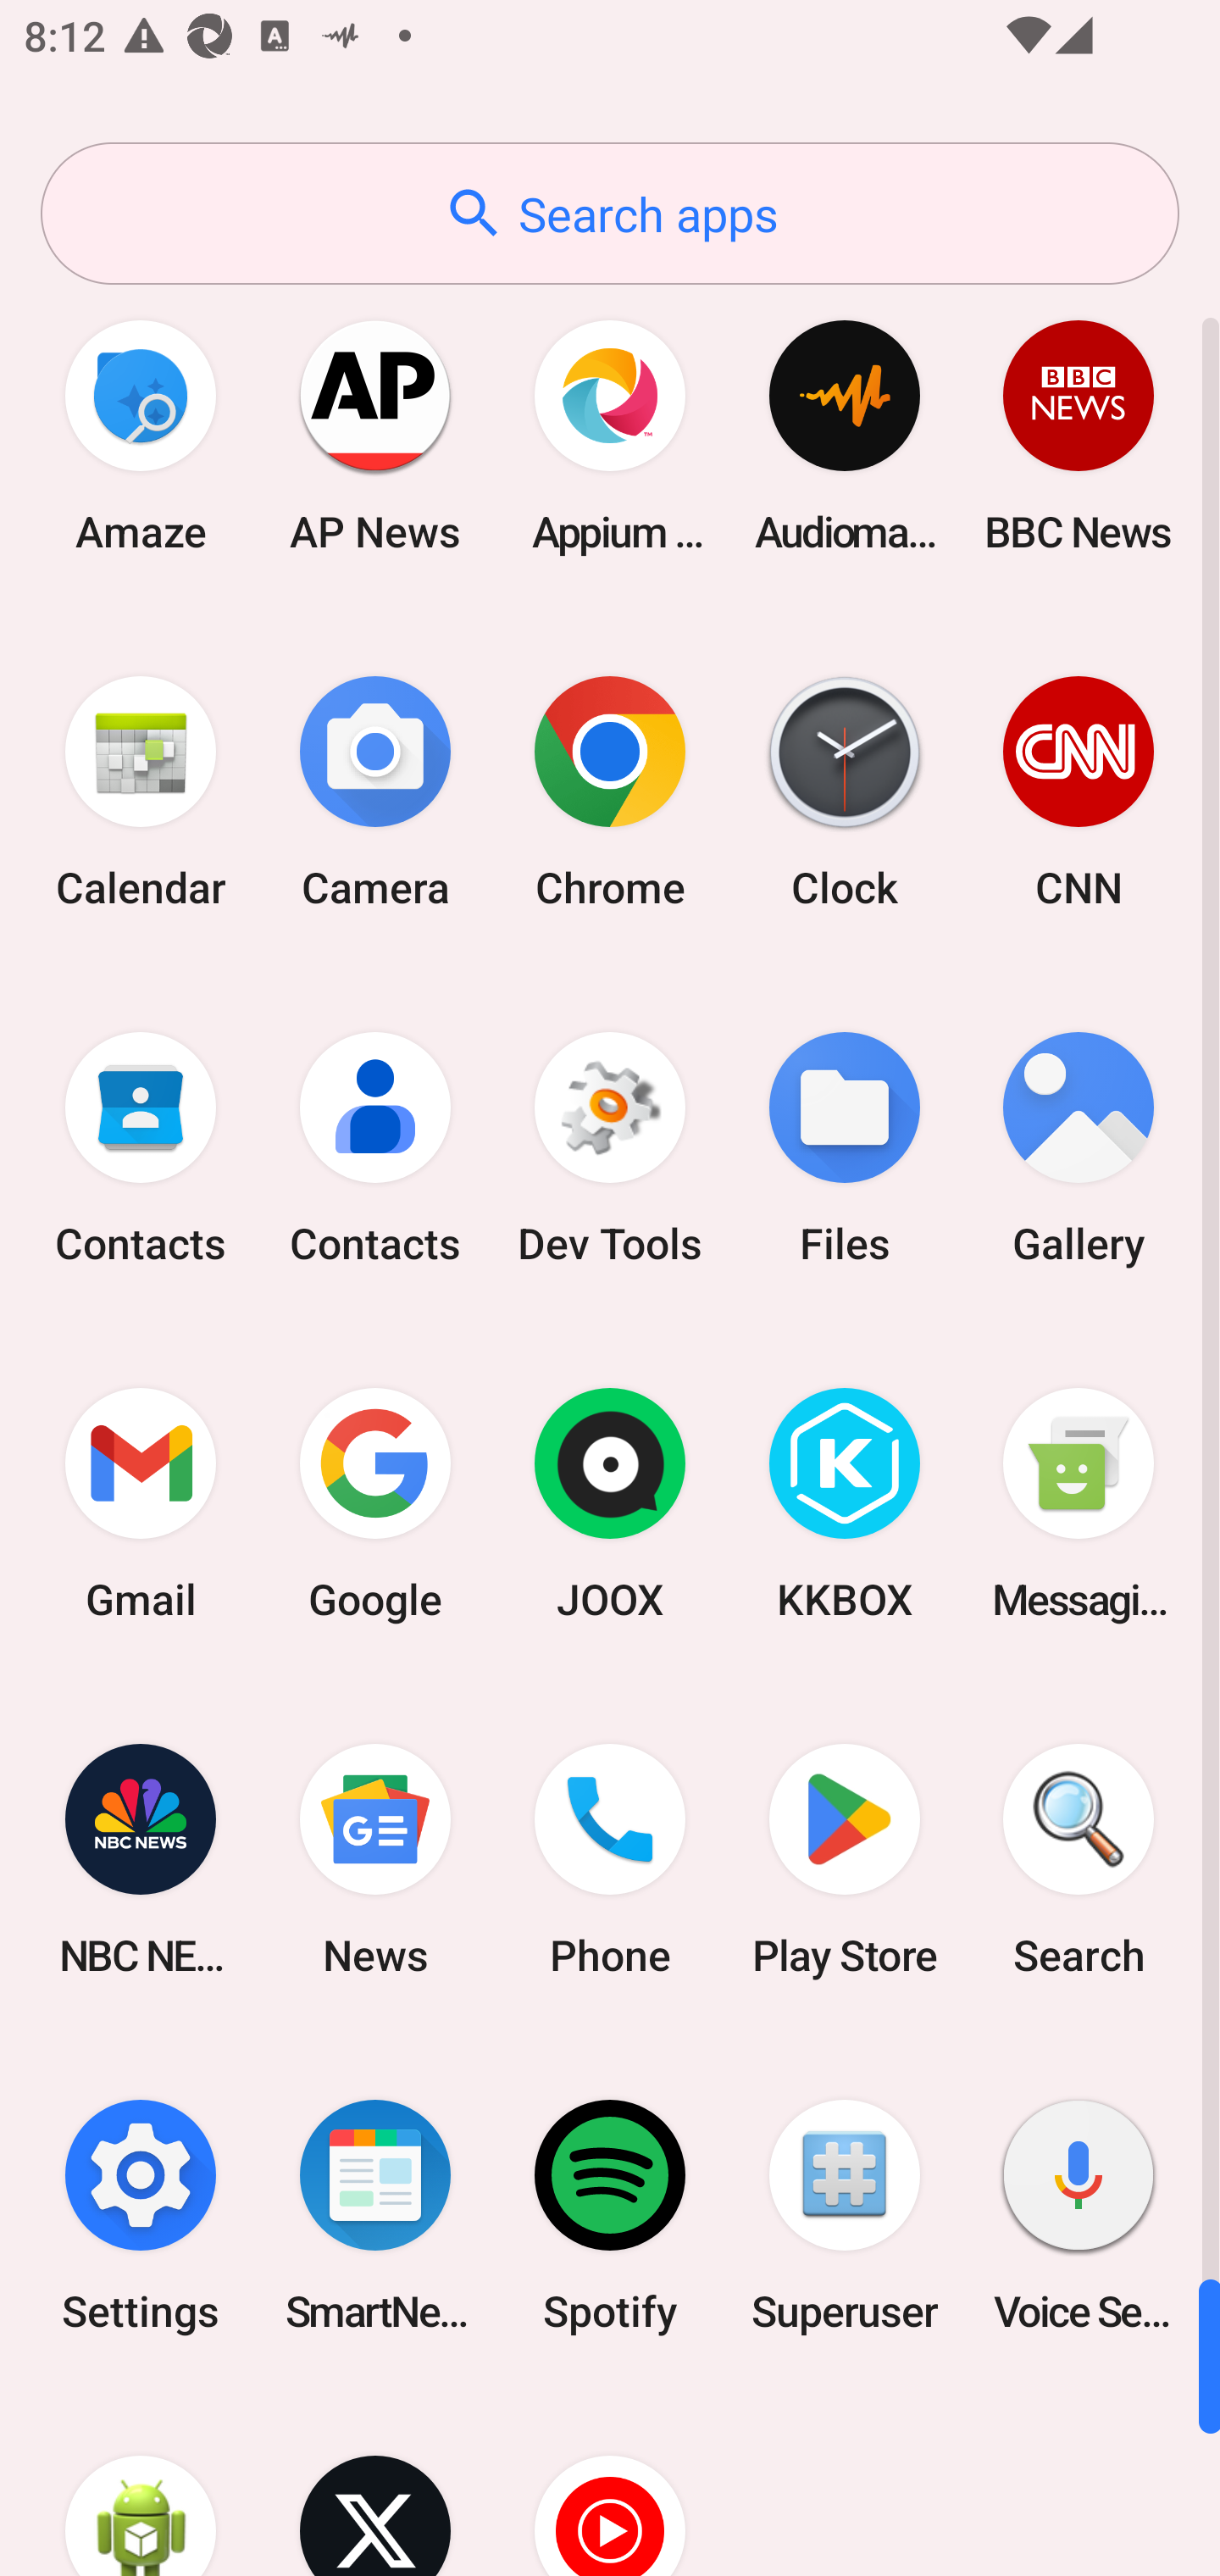 This screenshot has height=2576, width=1220. Describe the element at coordinates (844, 1859) in the screenshot. I see `Play Store` at that location.